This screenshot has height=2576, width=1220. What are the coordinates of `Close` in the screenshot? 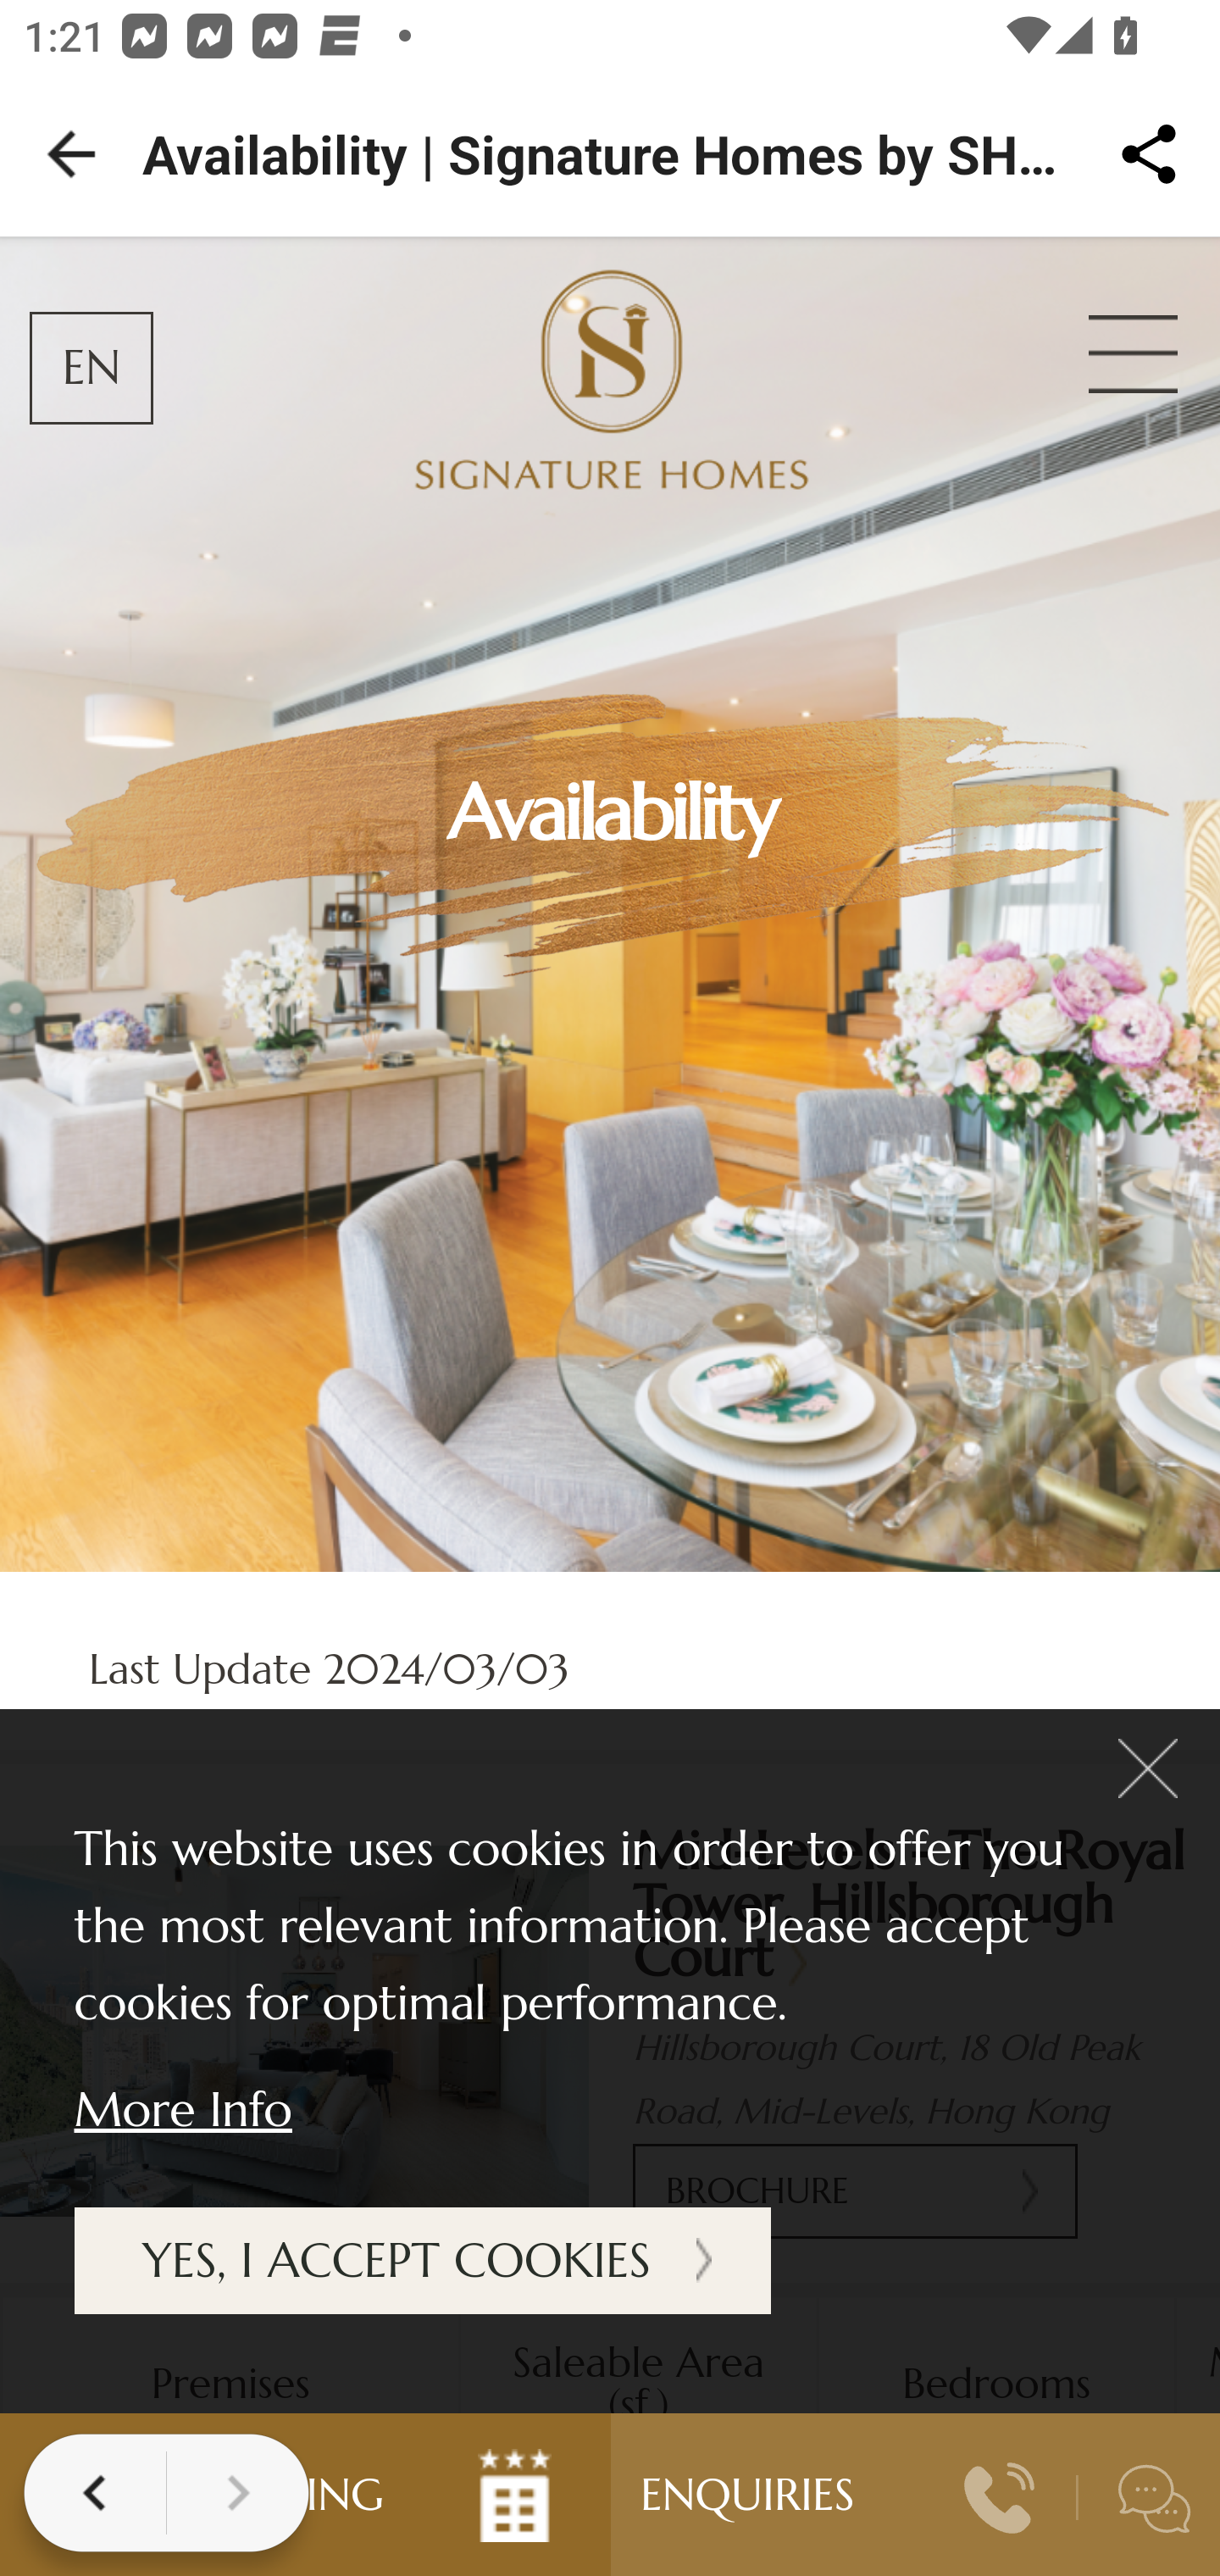 It's located at (1132, 354).